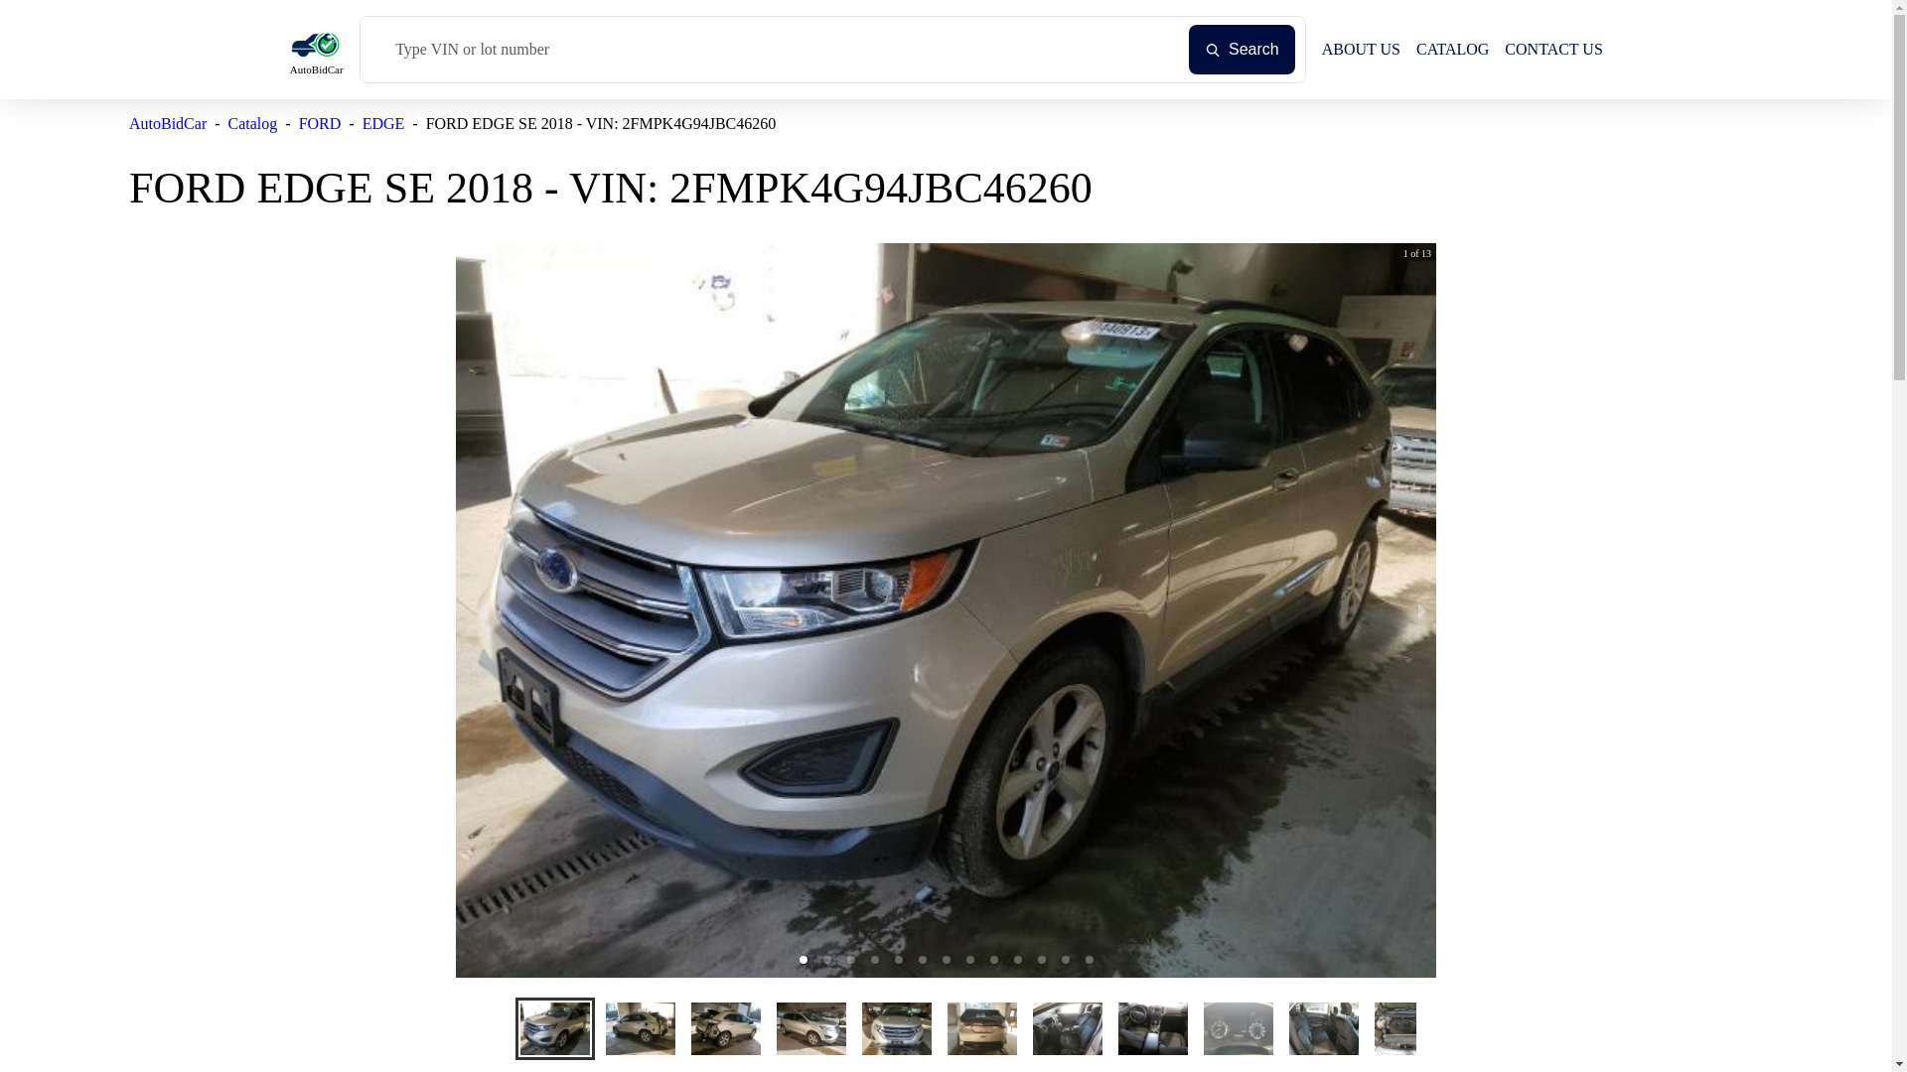 Image resolution: width=1907 pixels, height=1072 pixels. What do you see at coordinates (320, 123) in the screenshot?
I see `FORD` at bounding box center [320, 123].